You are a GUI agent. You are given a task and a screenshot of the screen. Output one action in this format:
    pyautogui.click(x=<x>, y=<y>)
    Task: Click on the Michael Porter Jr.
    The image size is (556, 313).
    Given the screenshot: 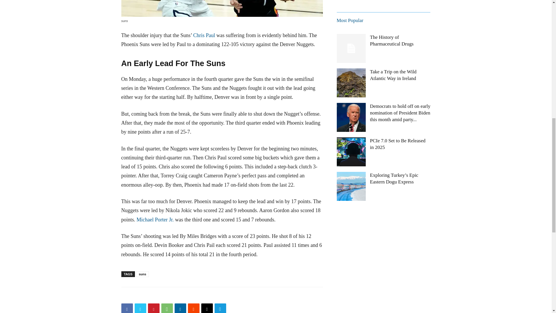 What is the action you would take?
    pyautogui.click(x=155, y=220)
    